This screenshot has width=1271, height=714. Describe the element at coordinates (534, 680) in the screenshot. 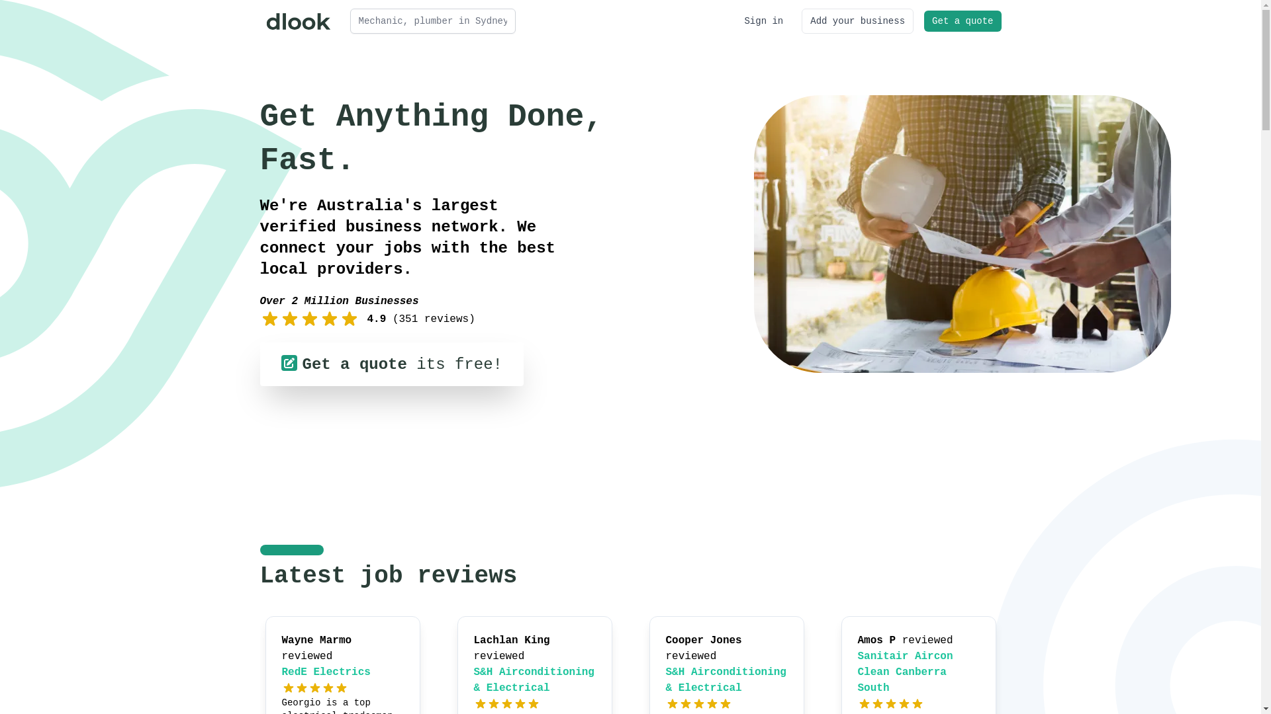

I see `S&H Airconditioning & Electrical` at that location.